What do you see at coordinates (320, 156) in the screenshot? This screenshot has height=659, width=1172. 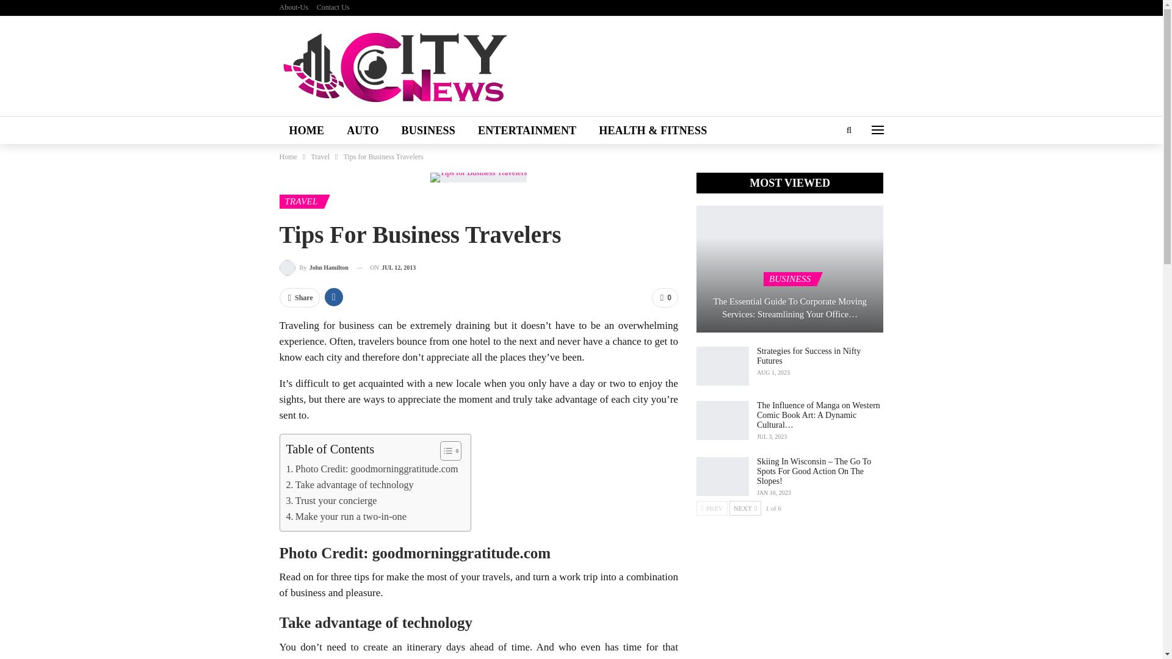 I see `Travel` at bounding box center [320, 156].